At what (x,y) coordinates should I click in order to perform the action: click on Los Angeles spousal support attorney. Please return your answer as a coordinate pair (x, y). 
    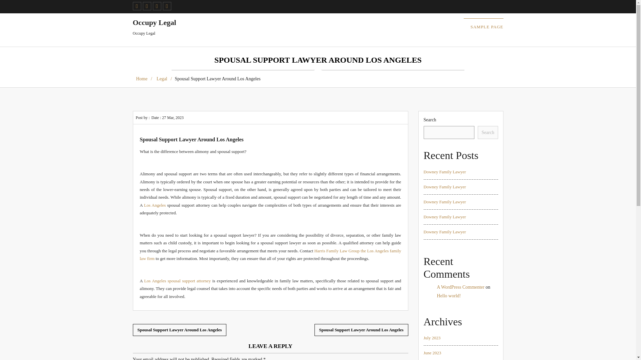
    Looking at the image, I should click on (270, 255).